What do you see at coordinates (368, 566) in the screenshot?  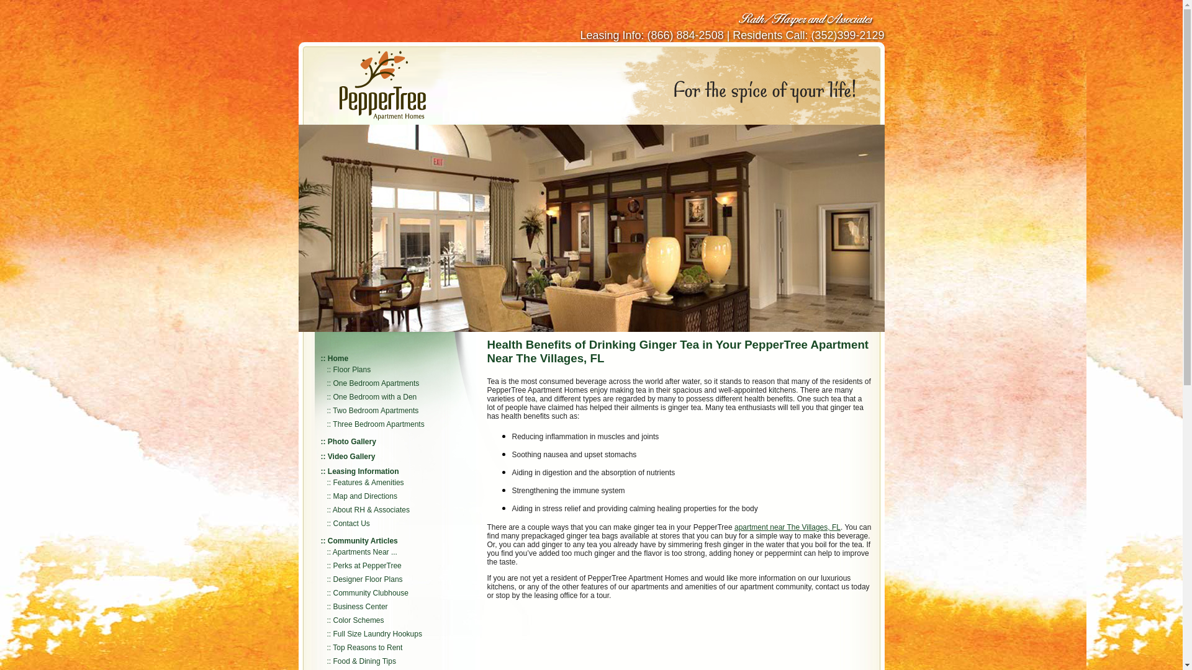 I see `Perks at PepperTree` at bounding box center [368, 566].